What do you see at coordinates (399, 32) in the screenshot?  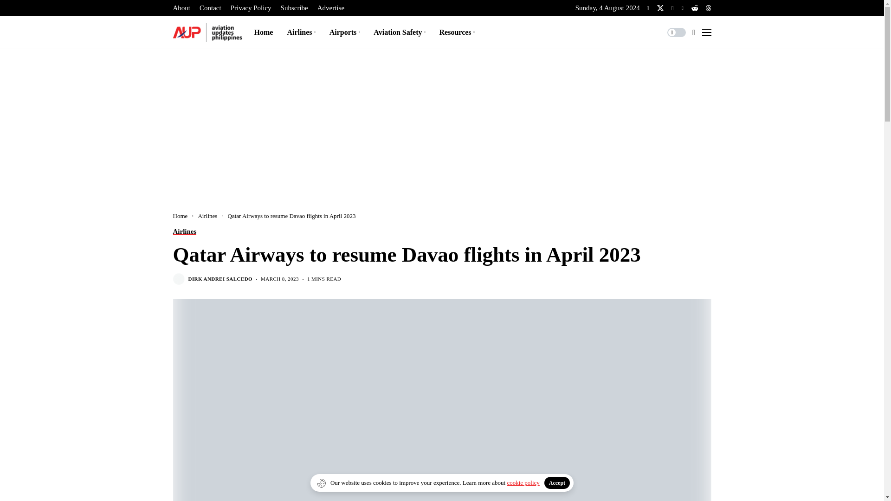 I see `Aviation Safety` at bounding box center [399, 32].